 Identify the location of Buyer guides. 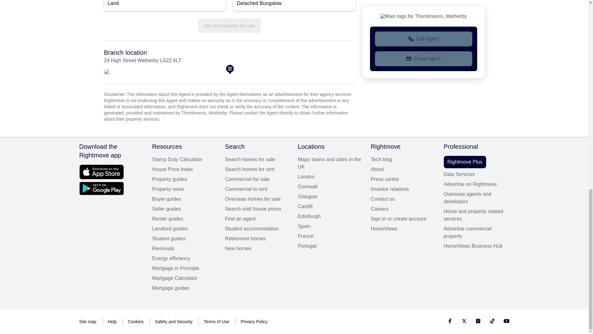
(185, 199).